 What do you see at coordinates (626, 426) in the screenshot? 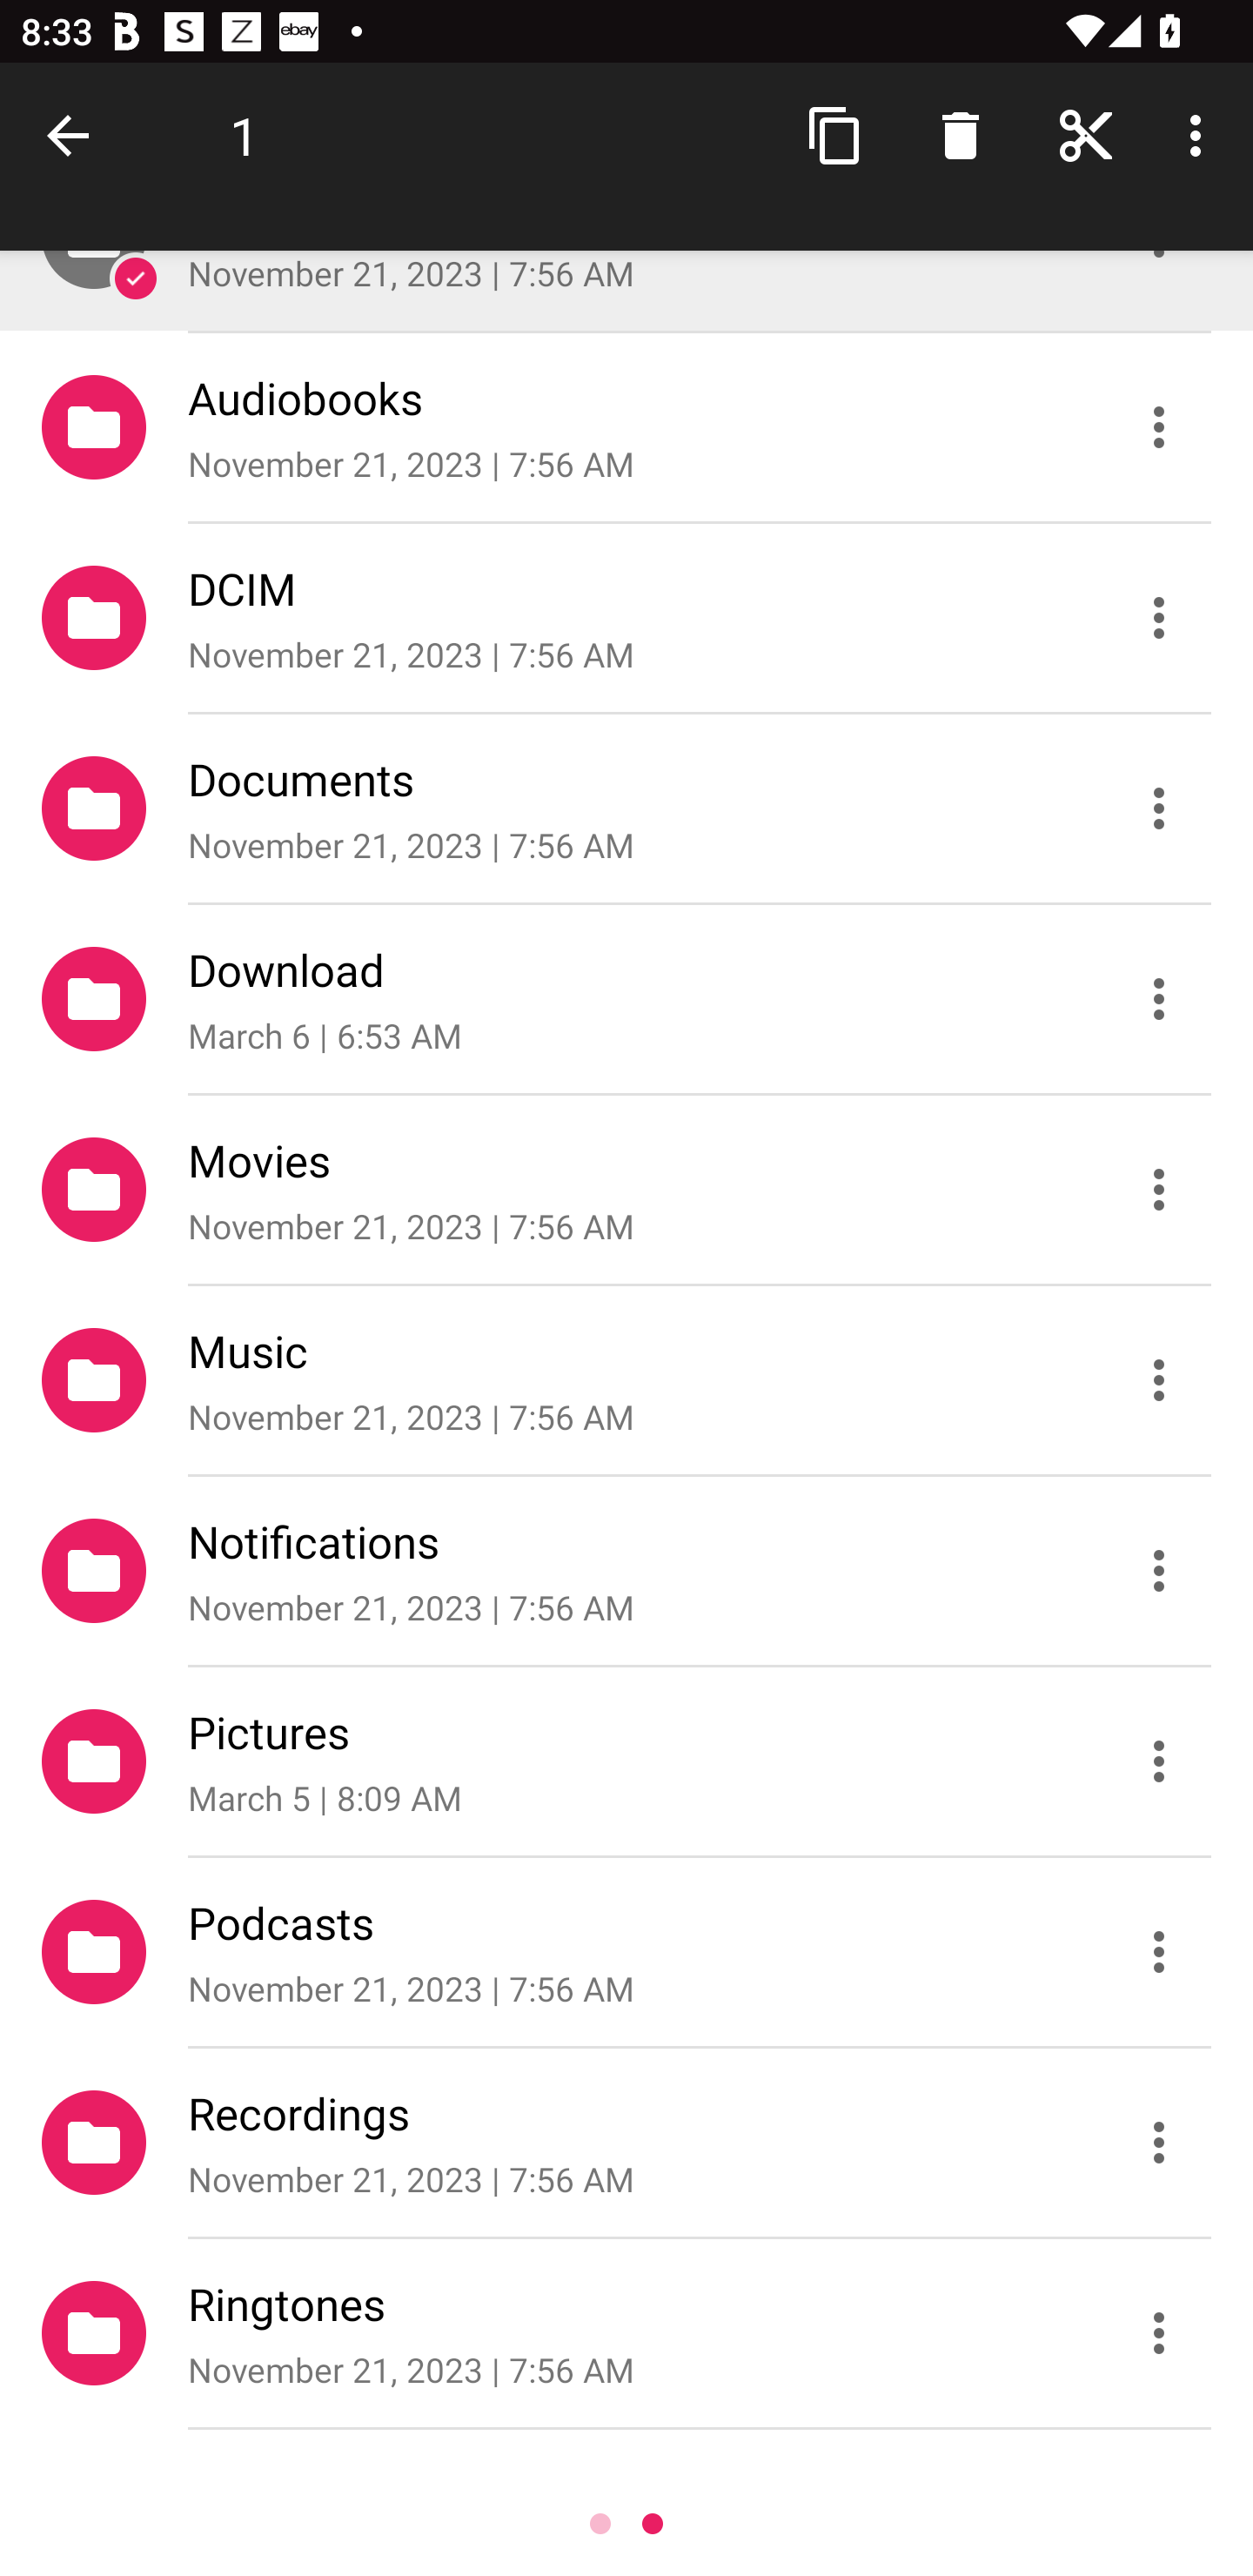
I see `Audiobooks November 21, 2023 | 7:56 AM` at bounding box center [626, 426].